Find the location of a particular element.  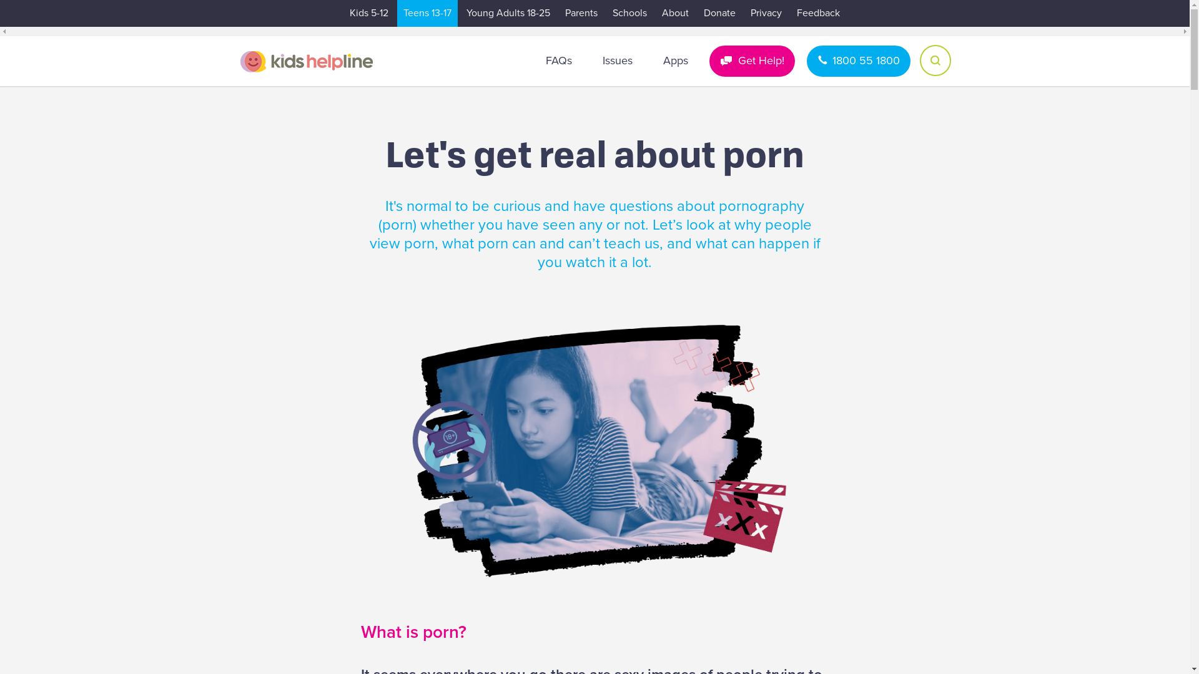

Apps is located at coordinates (675, 61).